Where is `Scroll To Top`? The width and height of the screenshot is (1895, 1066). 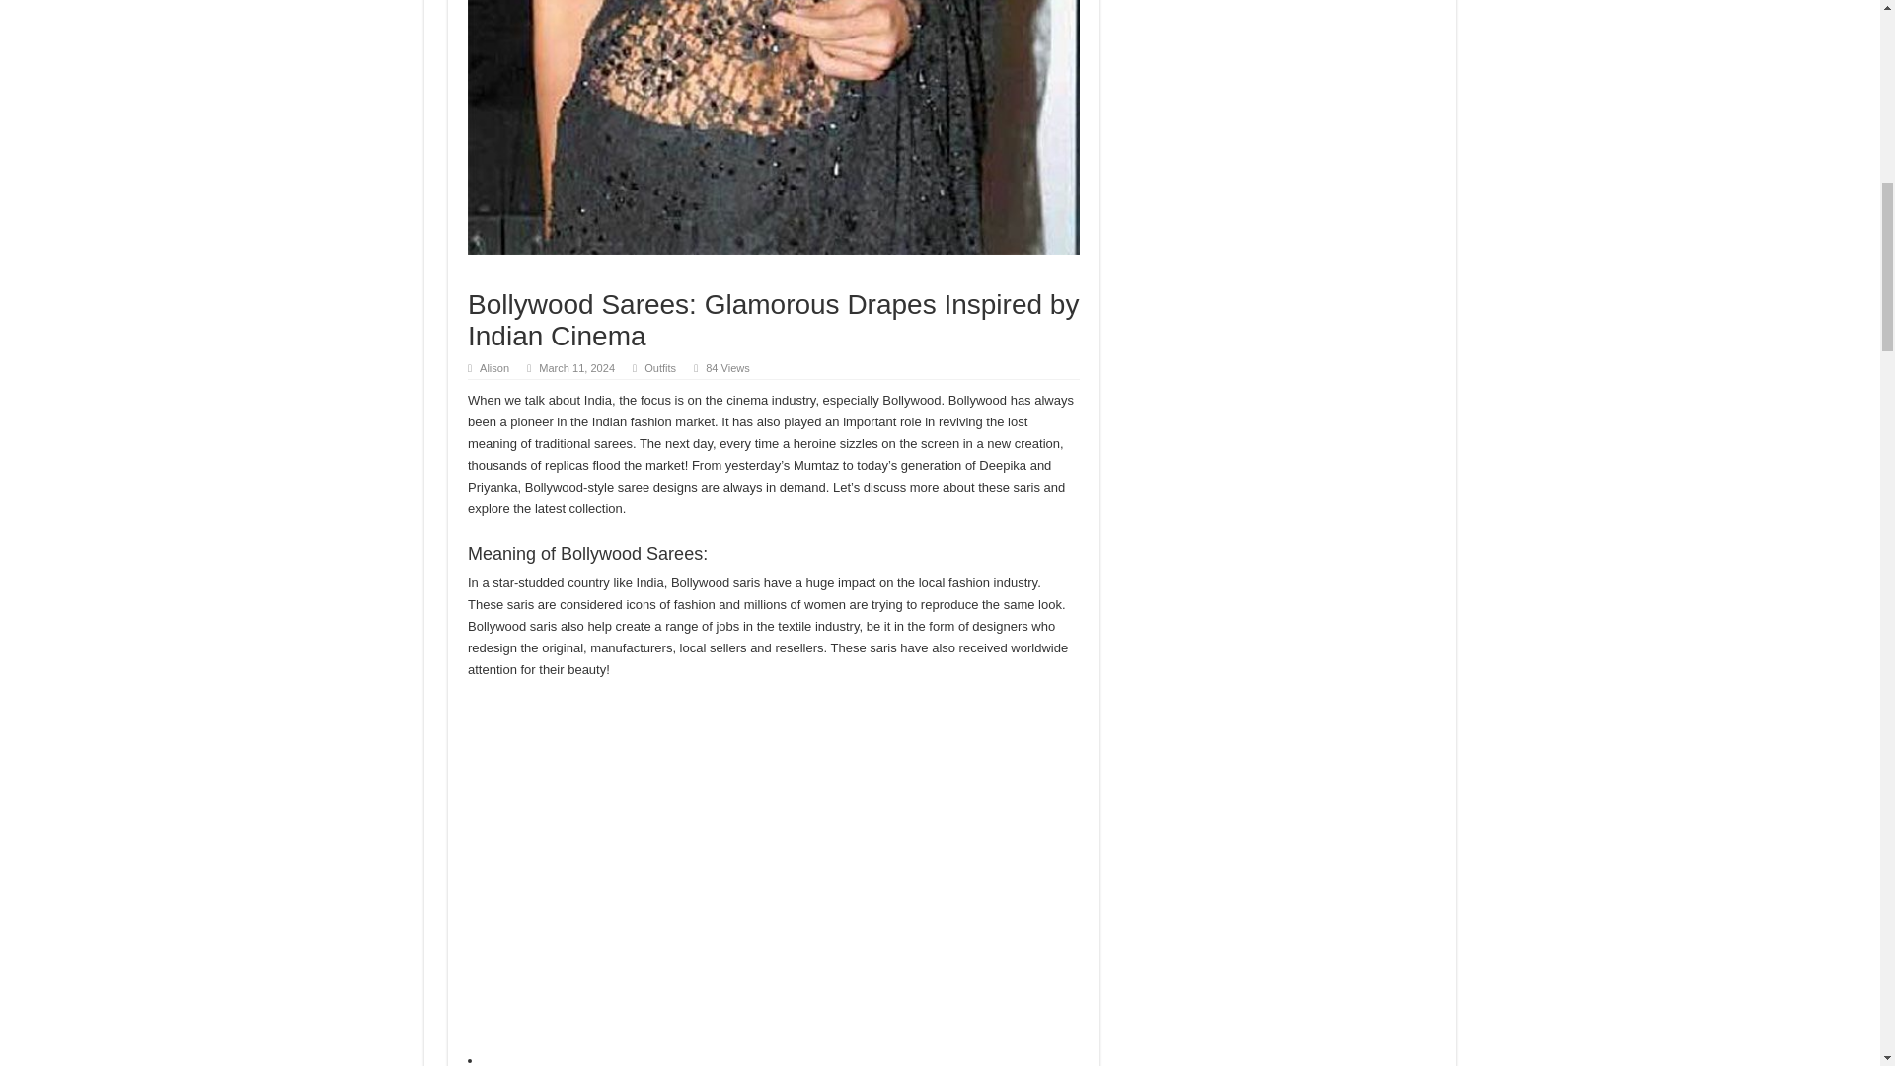
Scroll To Top is located at coordinates (1850, 79).